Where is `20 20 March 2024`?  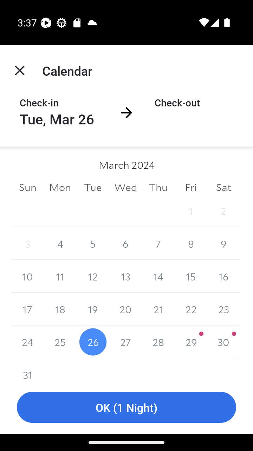 20 20 March 2024 is located at coordinates (125, 309).